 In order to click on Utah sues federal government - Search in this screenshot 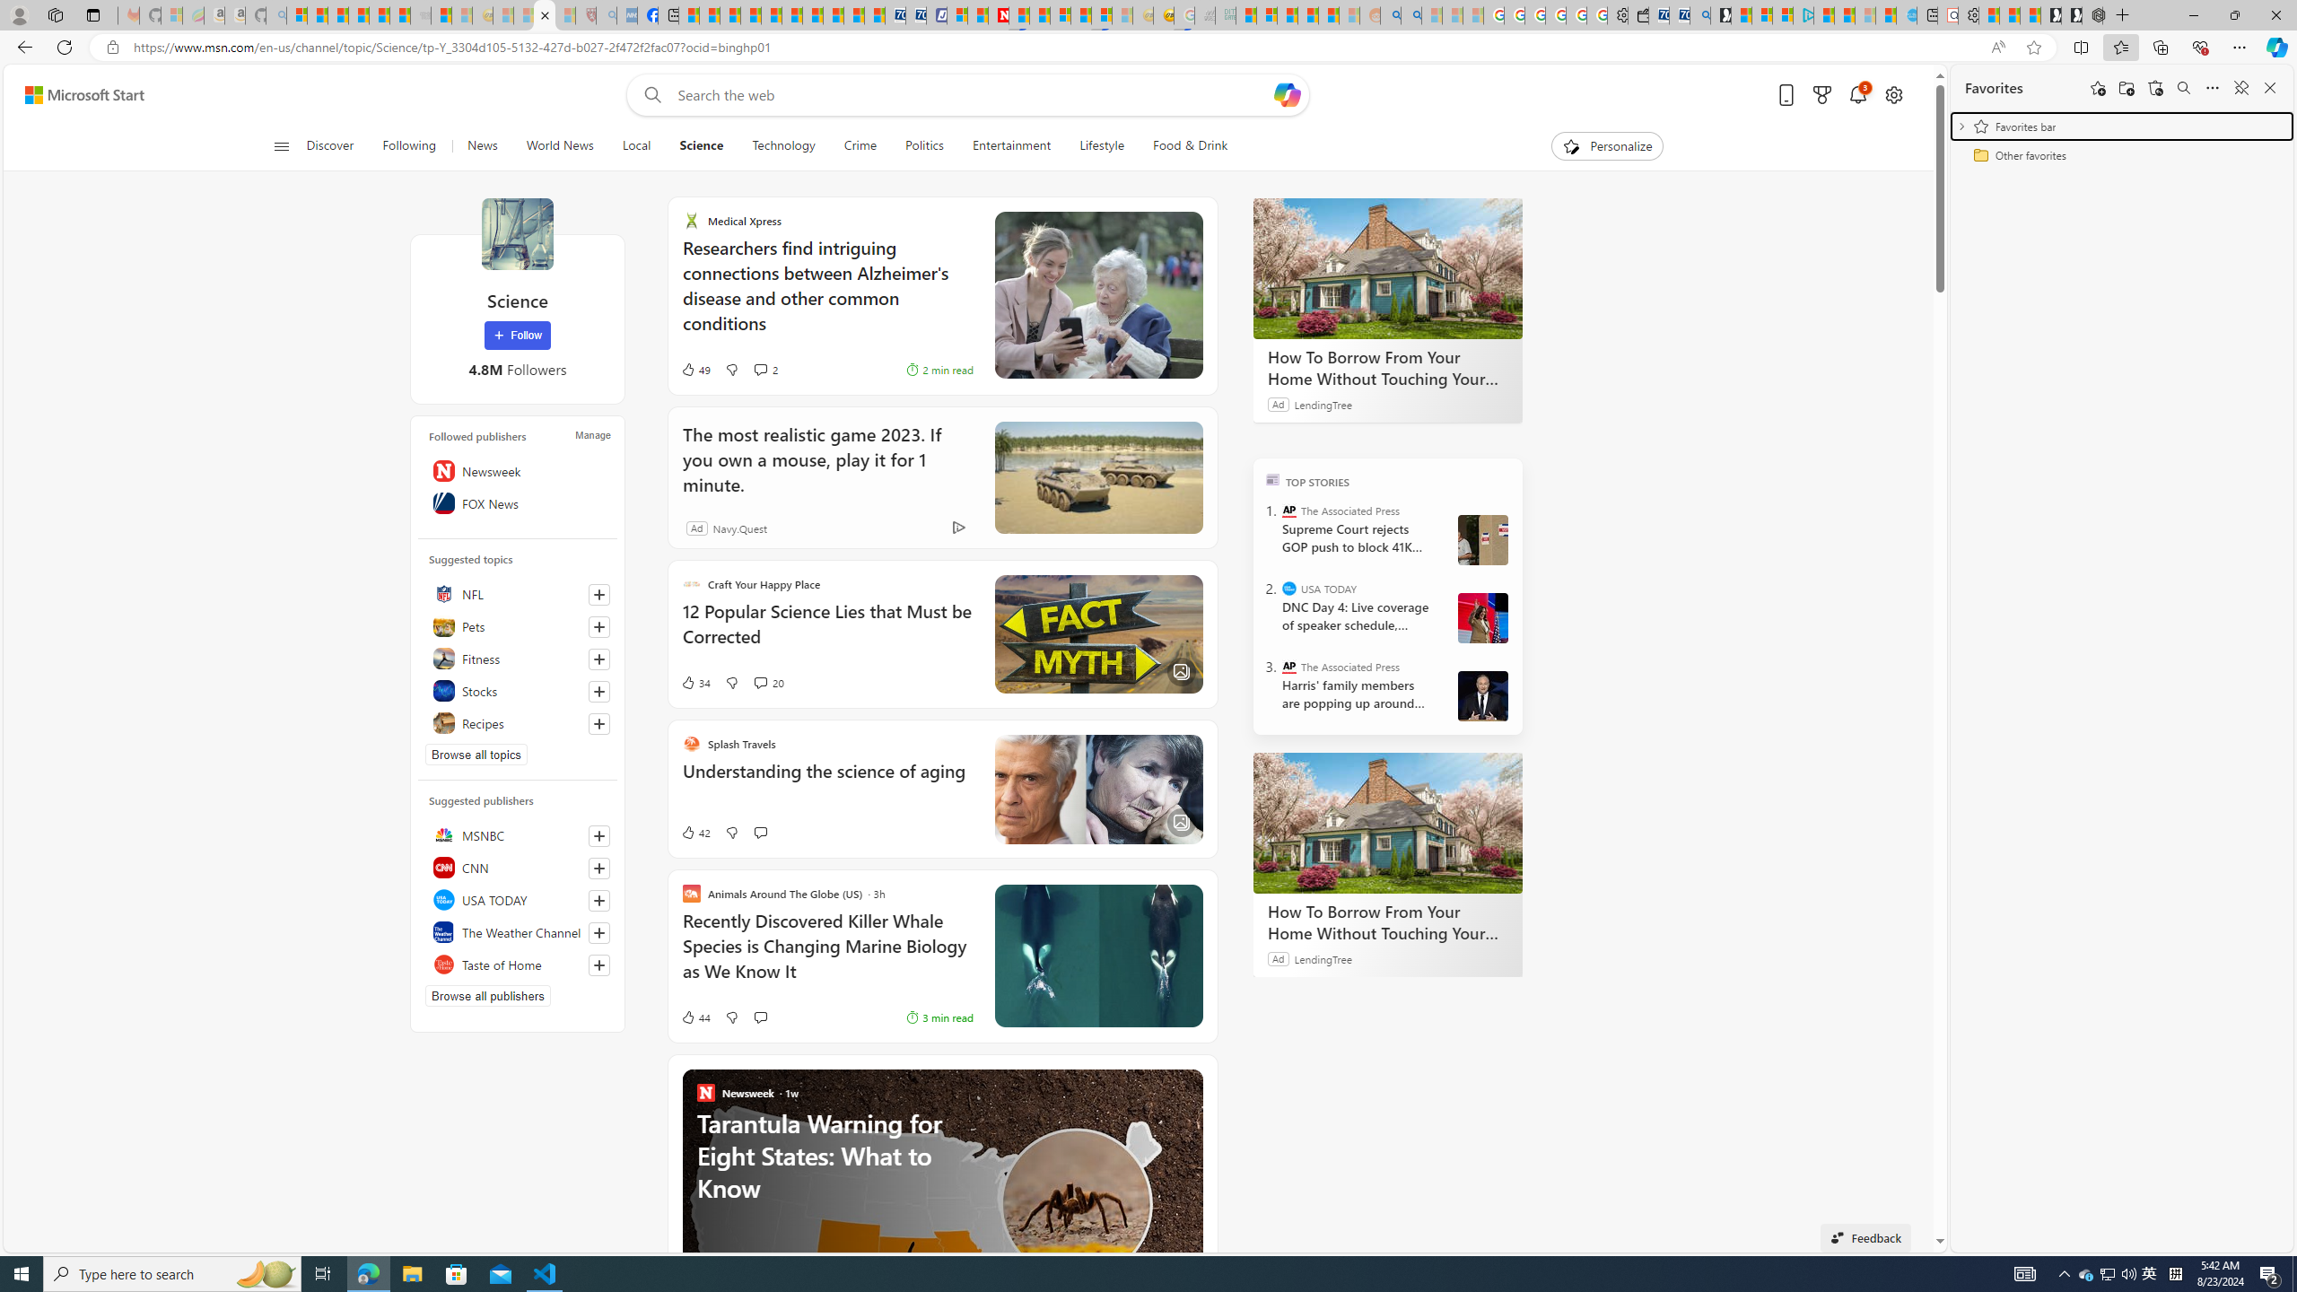, I will do `click(1411, 15)`.